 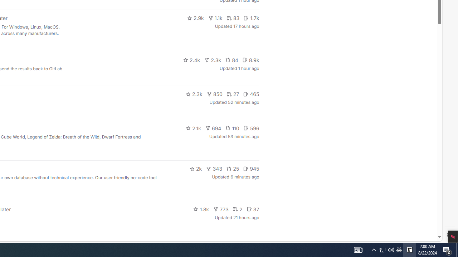 I want to click on 1.1k, so click(x=215, y=18).